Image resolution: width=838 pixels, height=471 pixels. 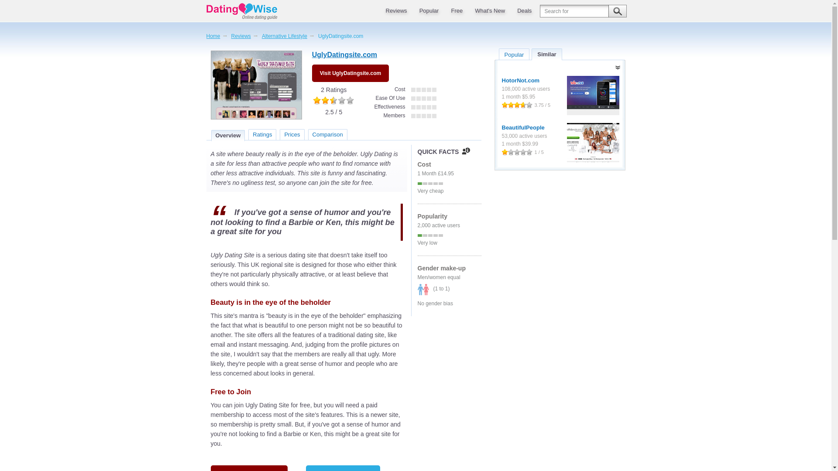 What do you see at coordinates (344, 56) in the screenshot?
I see `Visit UglyDatingsite.com` at bounding box center [344, 56].